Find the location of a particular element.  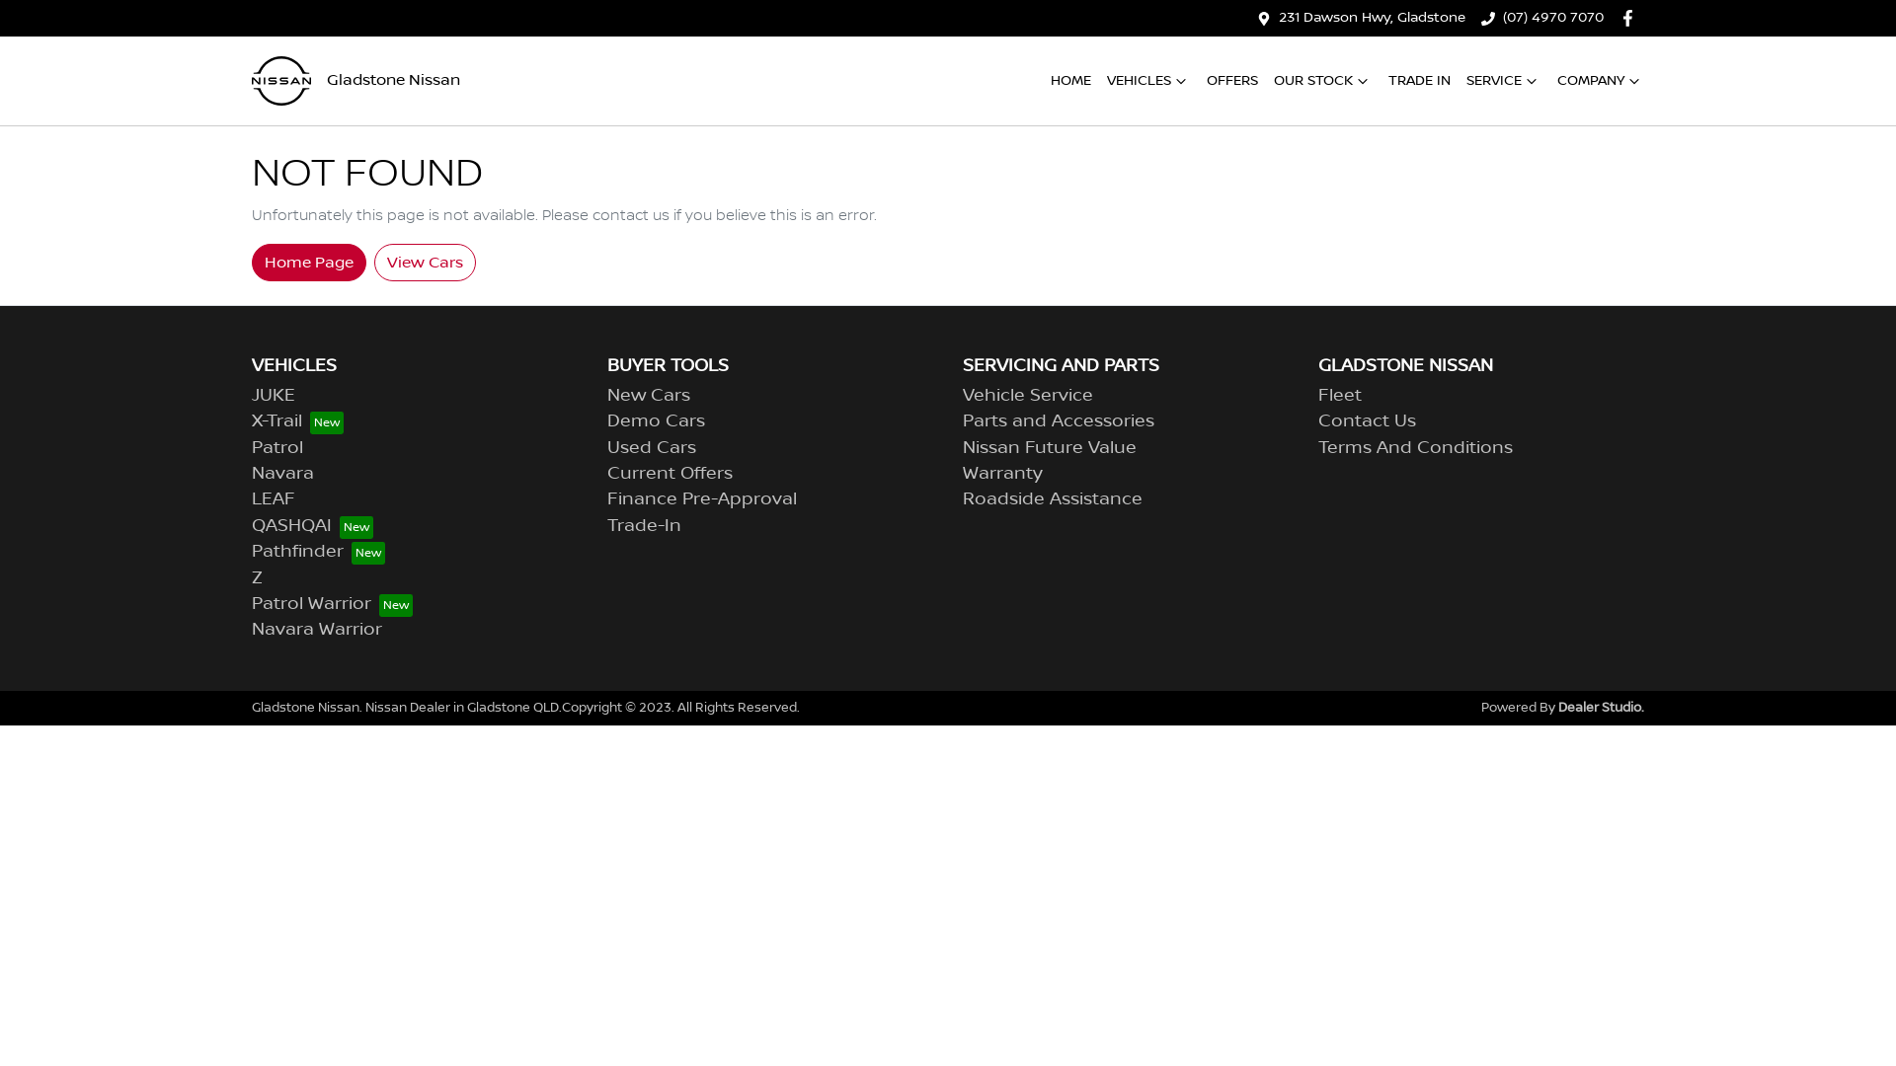

Finance Pre-Approval is located at coordinates (702, 499).